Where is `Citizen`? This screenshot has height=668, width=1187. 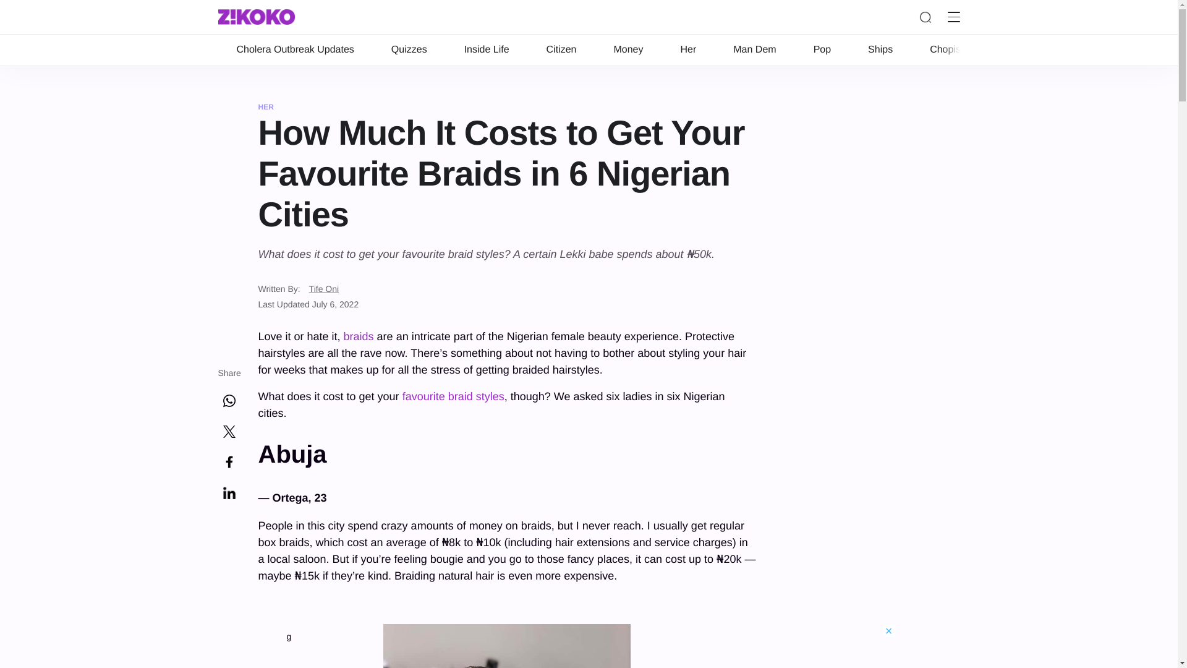 Citizen is located at coordinates (561, 49).